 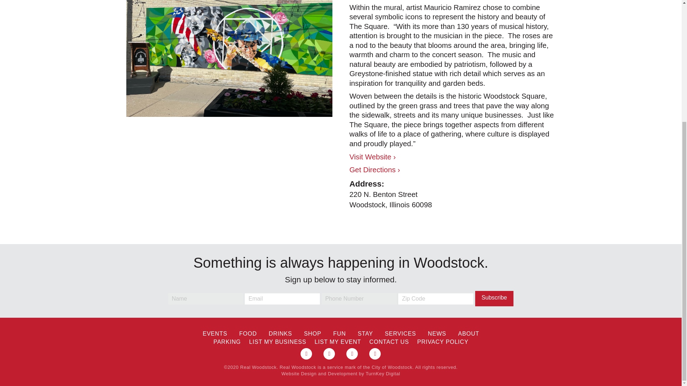 I want to click on NEWS, so click(x=437, y=334).